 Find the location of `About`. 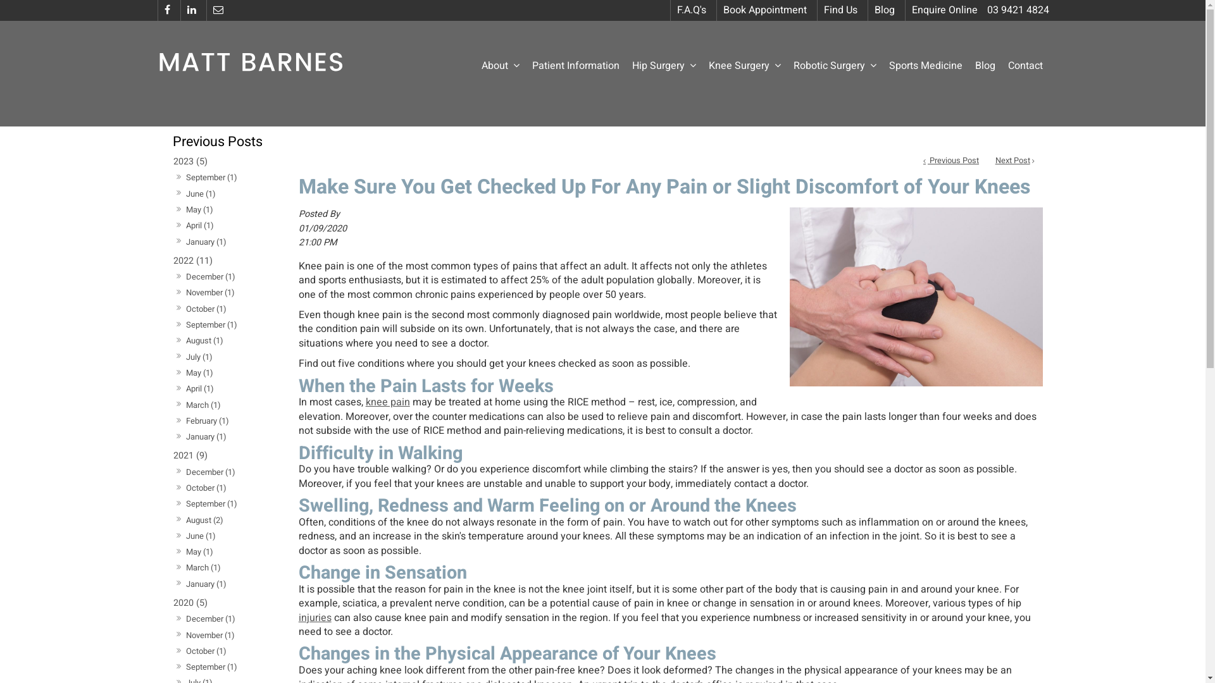

About is located at coordinates (500, 67).